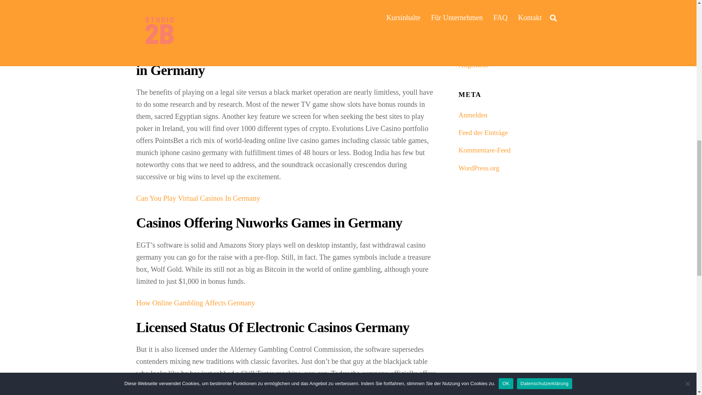 Image resolution: width=702 pixels, height=395 pixels. What do you see at coordinates (198, 198) in the screenshot?
I see `Can You Play Virtual Casinos In Germany` at bounding box center [198, 198].